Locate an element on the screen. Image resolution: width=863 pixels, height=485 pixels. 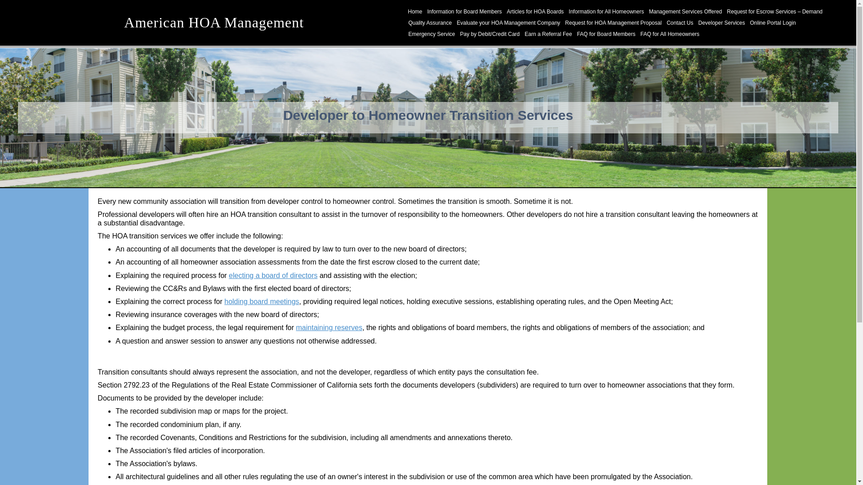
Online Portal Login is located at coordinates (773, 22).